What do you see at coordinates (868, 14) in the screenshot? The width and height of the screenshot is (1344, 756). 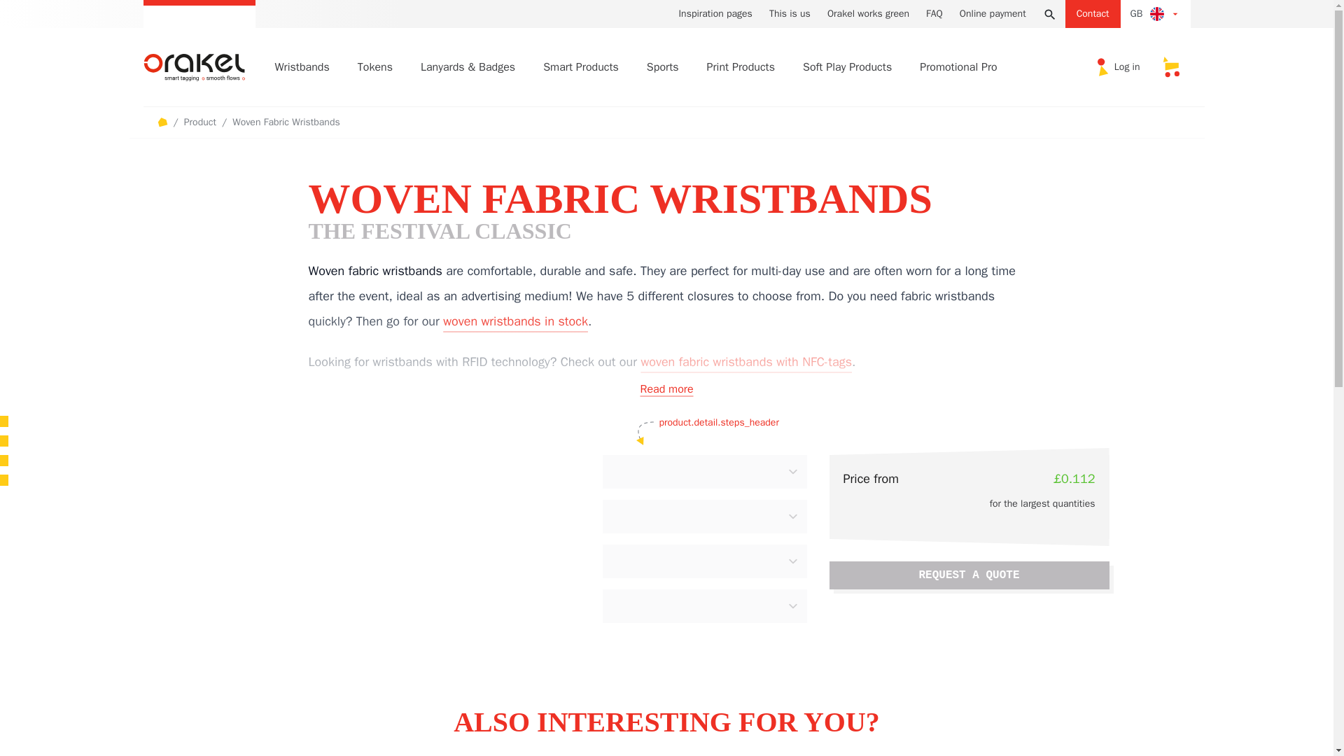 I see `Orakel works green` at bounding box center [868, 14].